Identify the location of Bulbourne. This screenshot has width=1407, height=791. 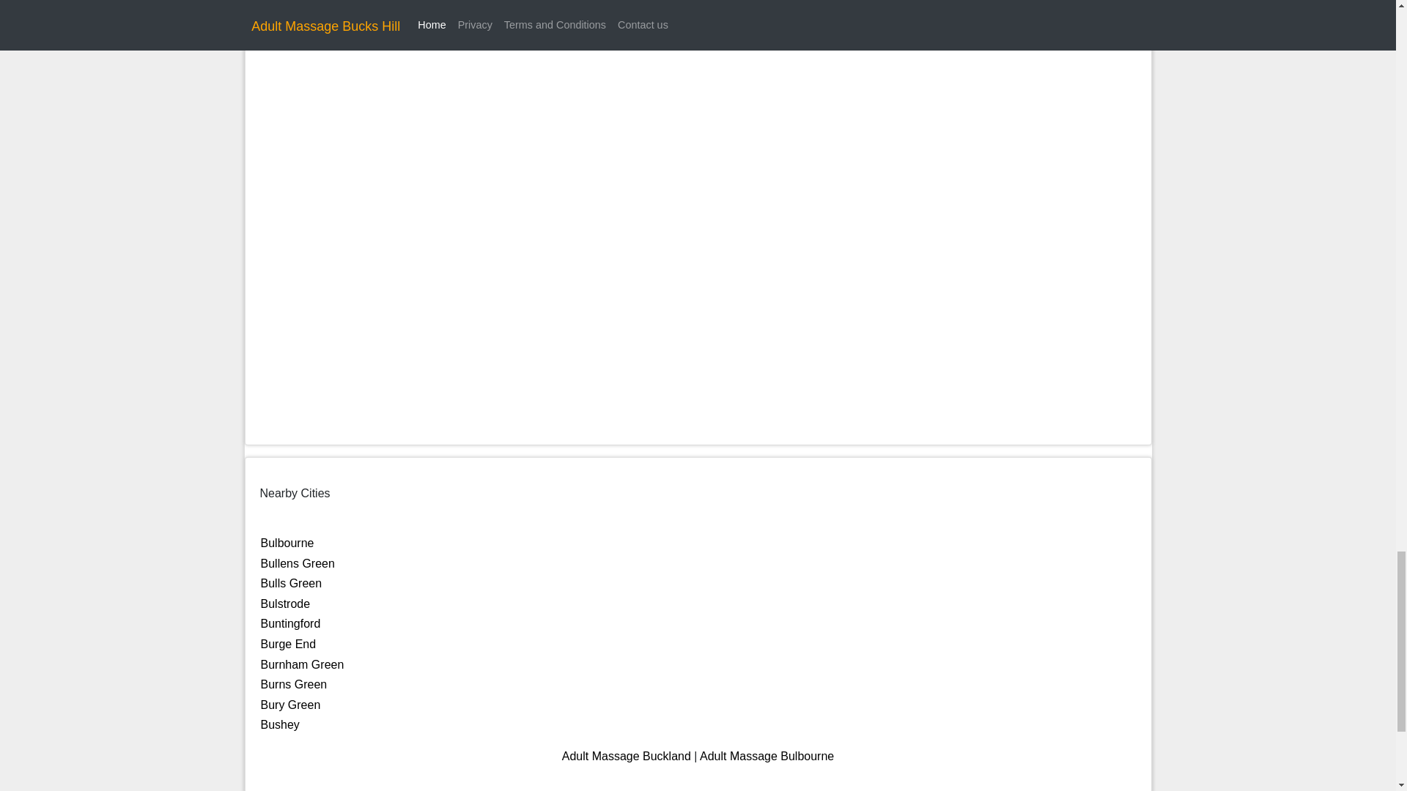
(287, 543).